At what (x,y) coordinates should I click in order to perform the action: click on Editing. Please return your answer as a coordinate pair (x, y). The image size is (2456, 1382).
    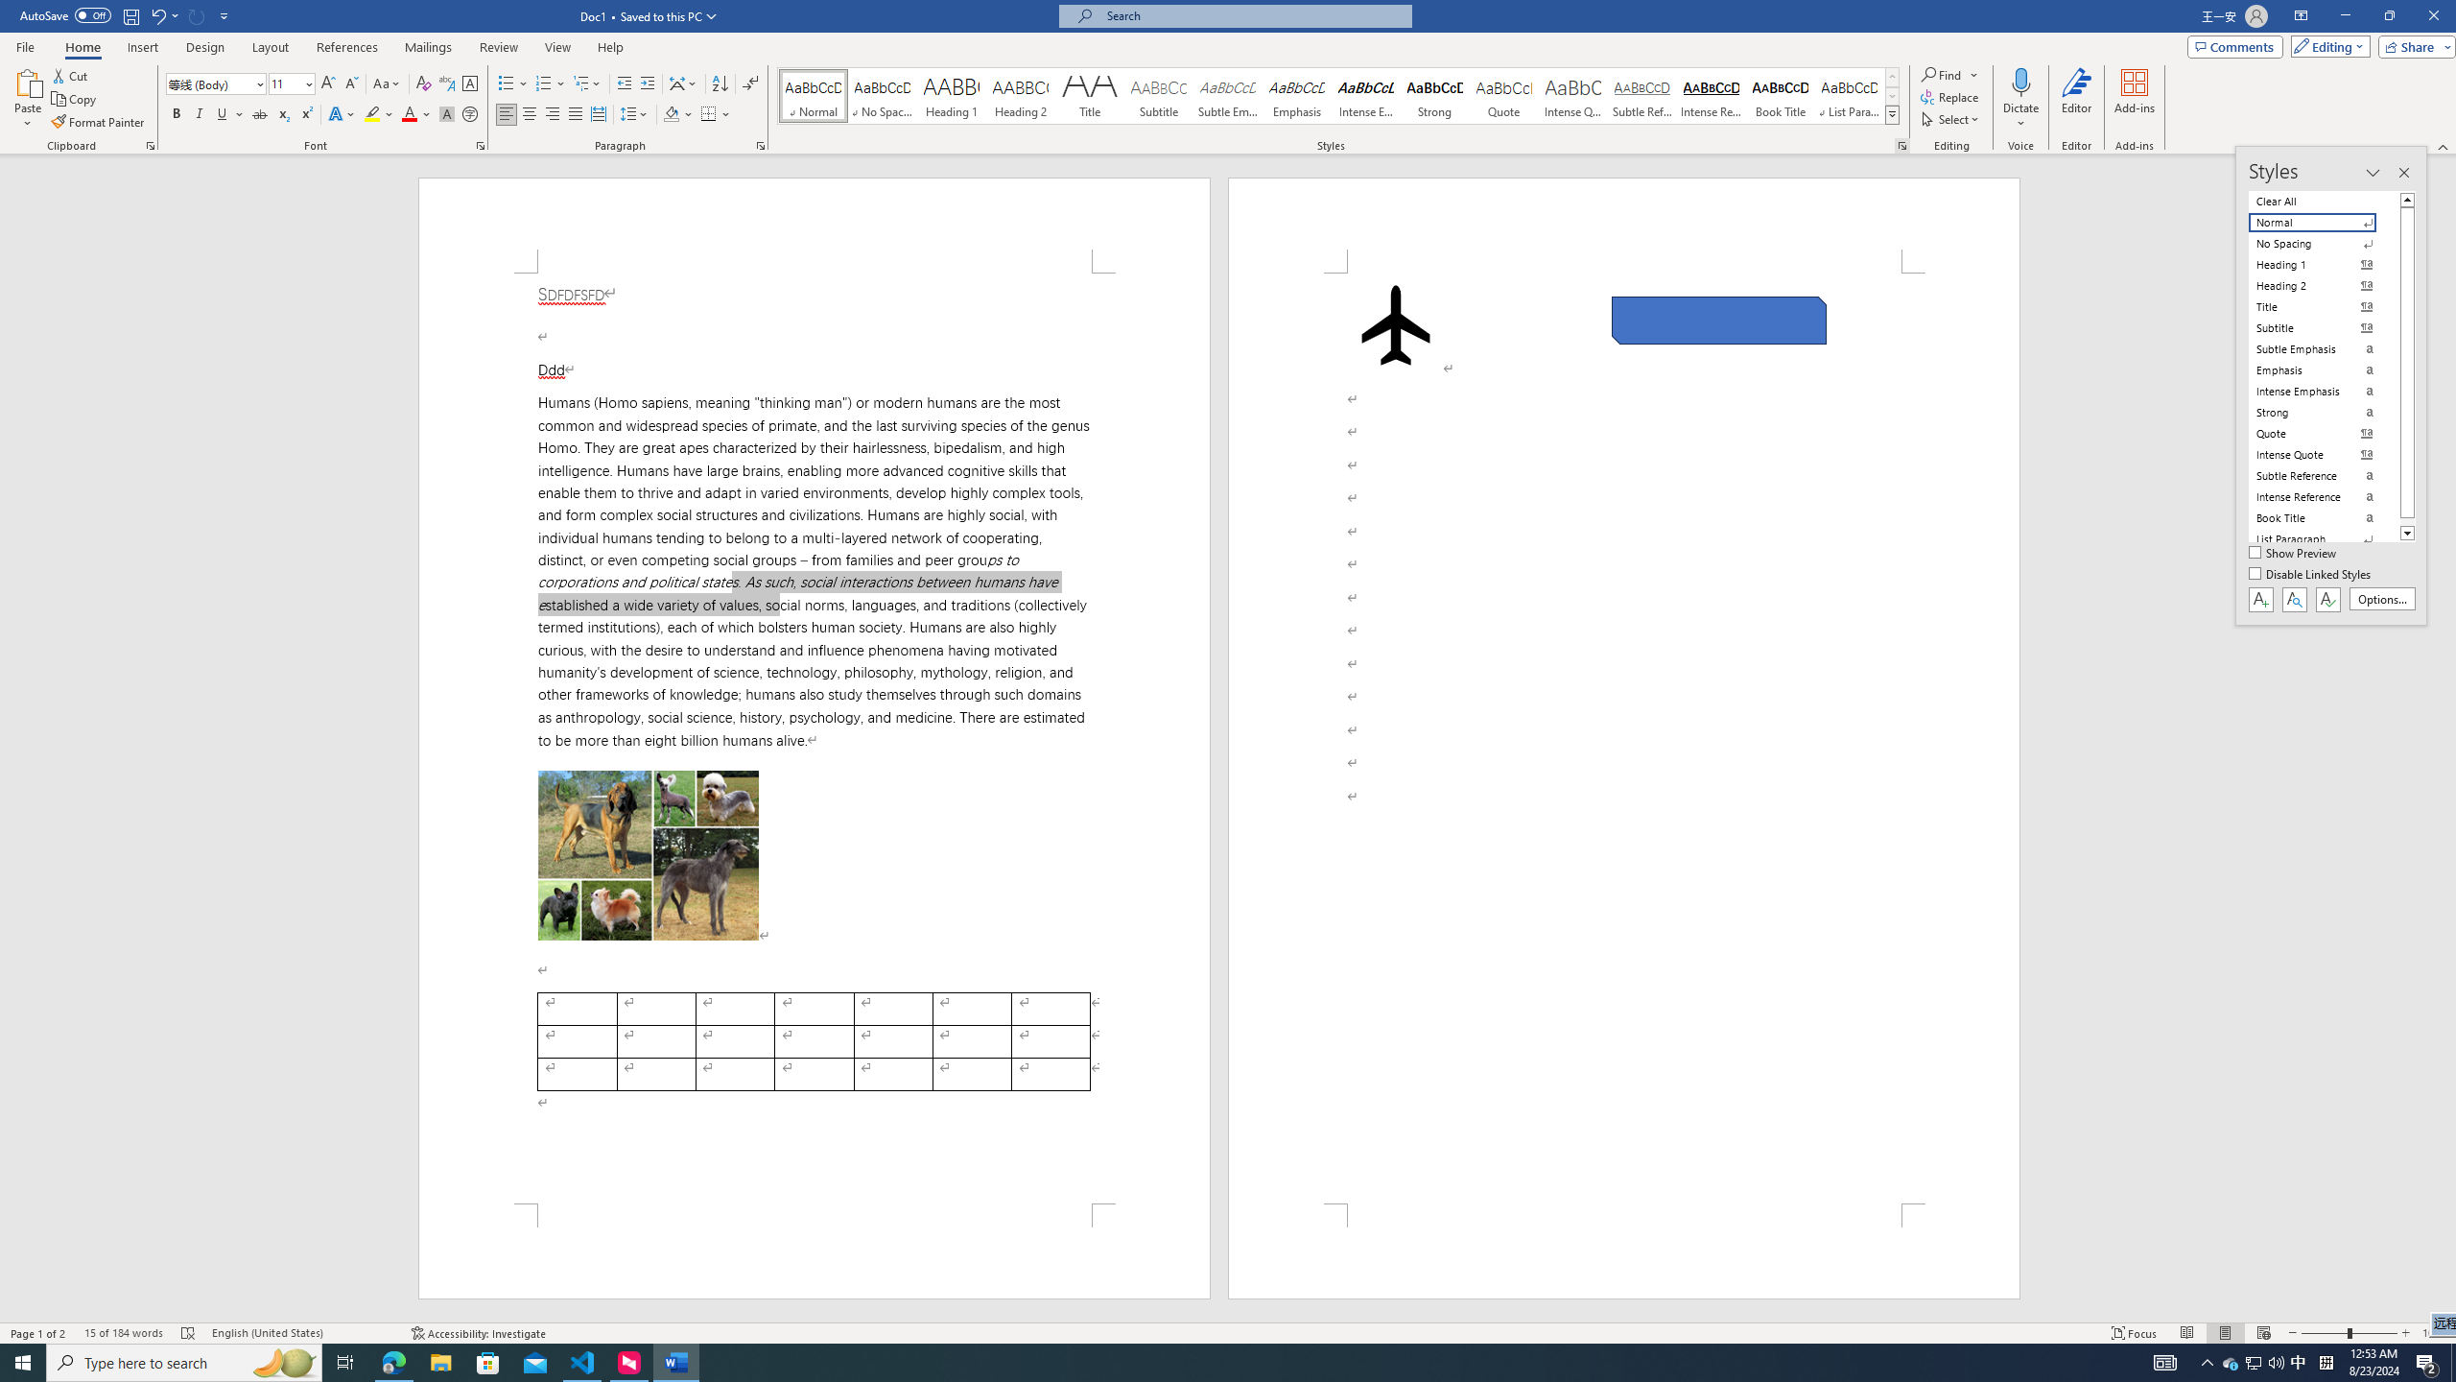
    Looking at the image, I should click on (2326, 46).